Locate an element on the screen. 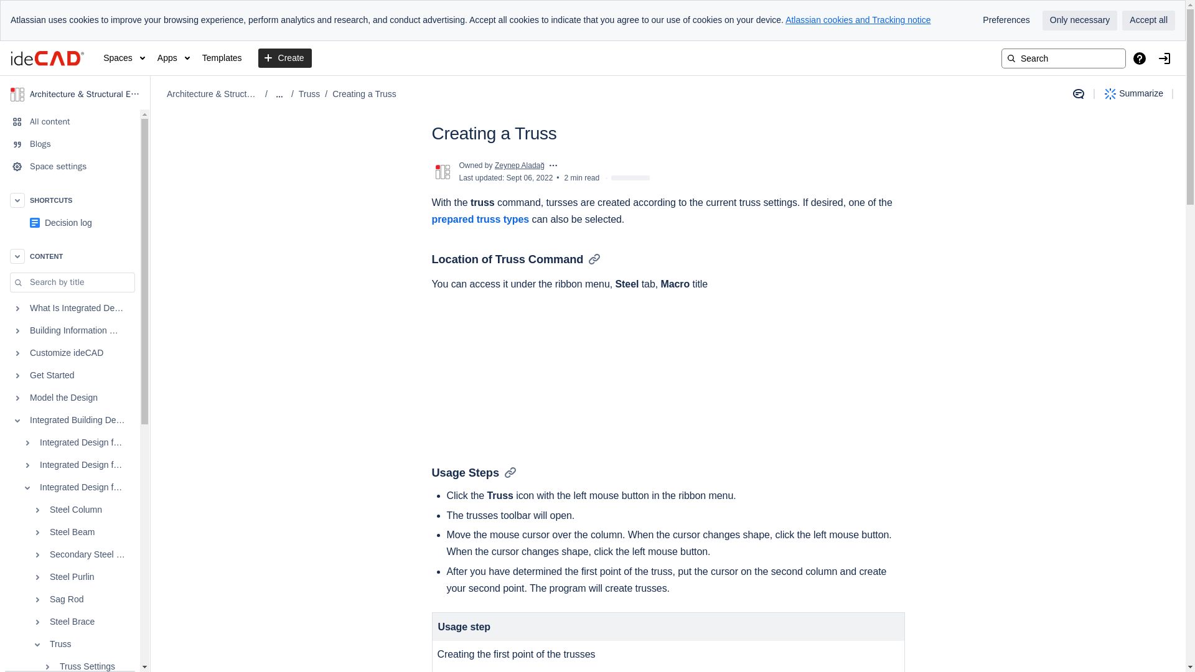 The image size is (1195, 672). Integrated Design for Steel Building Structures is located at coordinates (70, 488).